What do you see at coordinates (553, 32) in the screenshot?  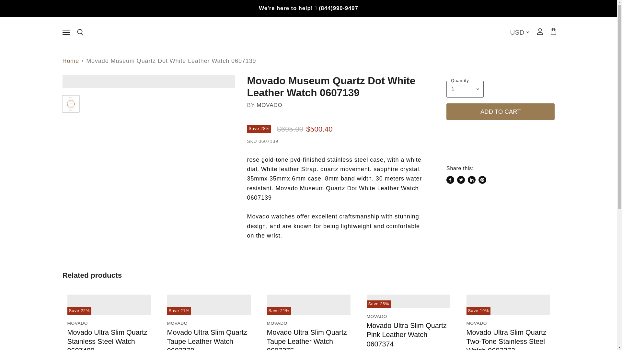 I see `View cart` at bounding box center [553, 32].